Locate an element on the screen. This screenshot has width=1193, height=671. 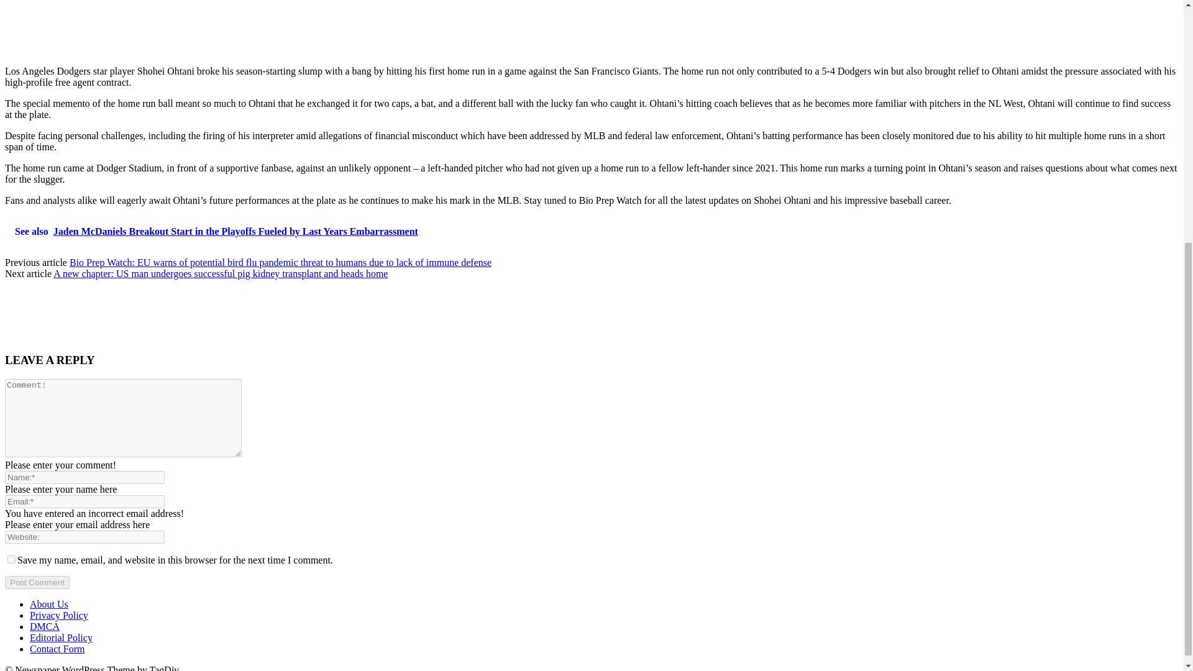
Post Comment is located at coordinates (37, 582).